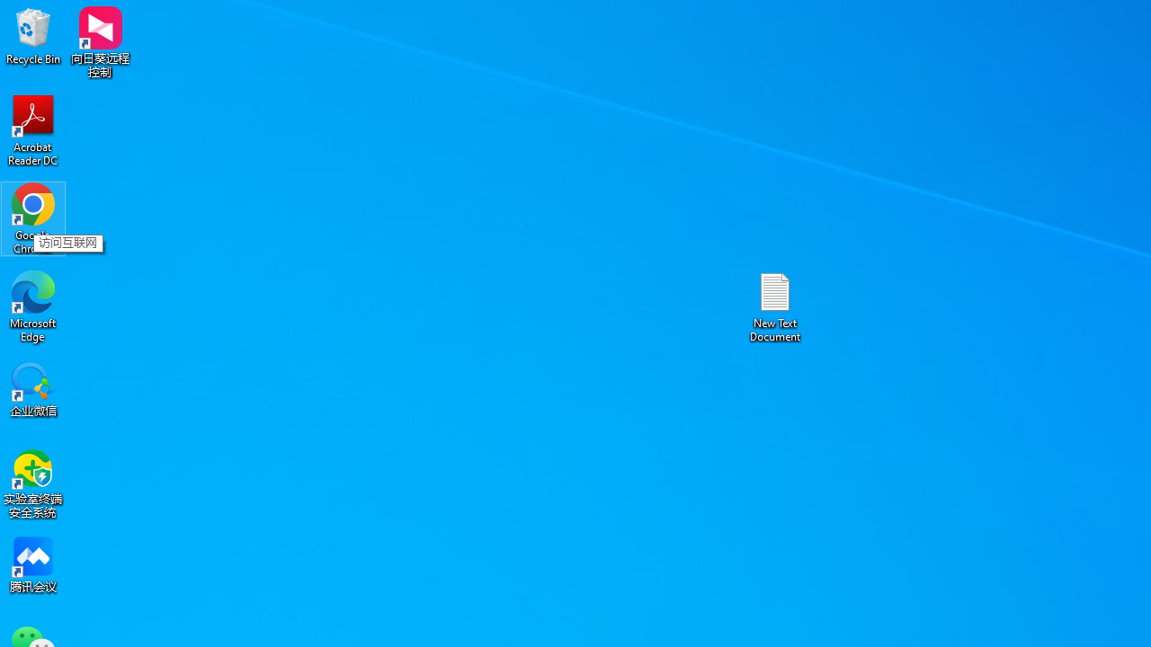  What do you see at coordinates (775, 306) in the screenshot?
I see `New Text Document` at bounding box center [775, 306].